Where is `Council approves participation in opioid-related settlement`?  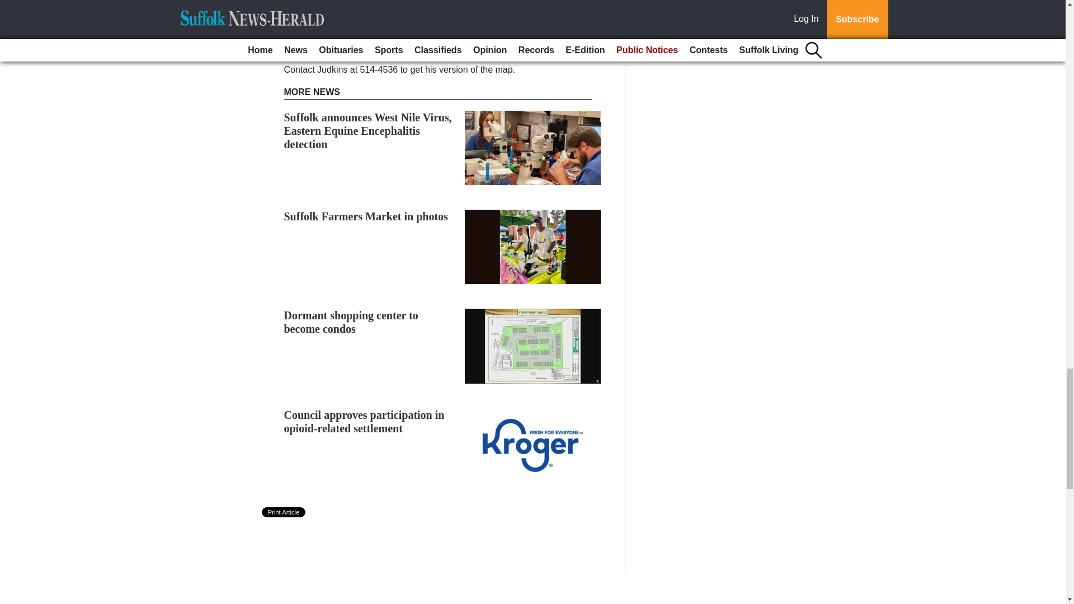 Council approves participation in opioid-related settlement is located at coordinates (364, 422).